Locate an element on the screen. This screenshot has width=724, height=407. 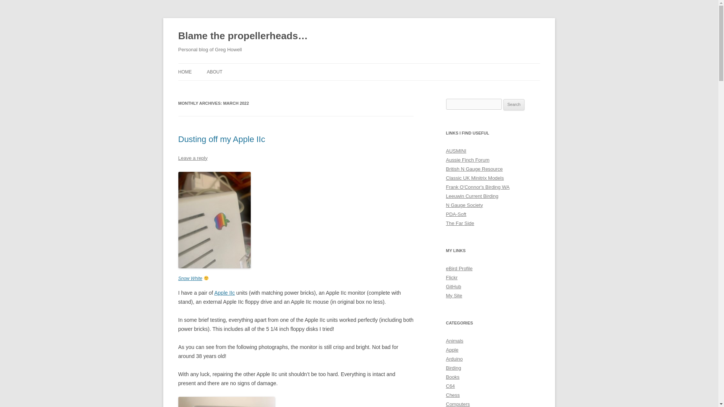
Leeuwin Current Birding is located at coordinates (472, 196).